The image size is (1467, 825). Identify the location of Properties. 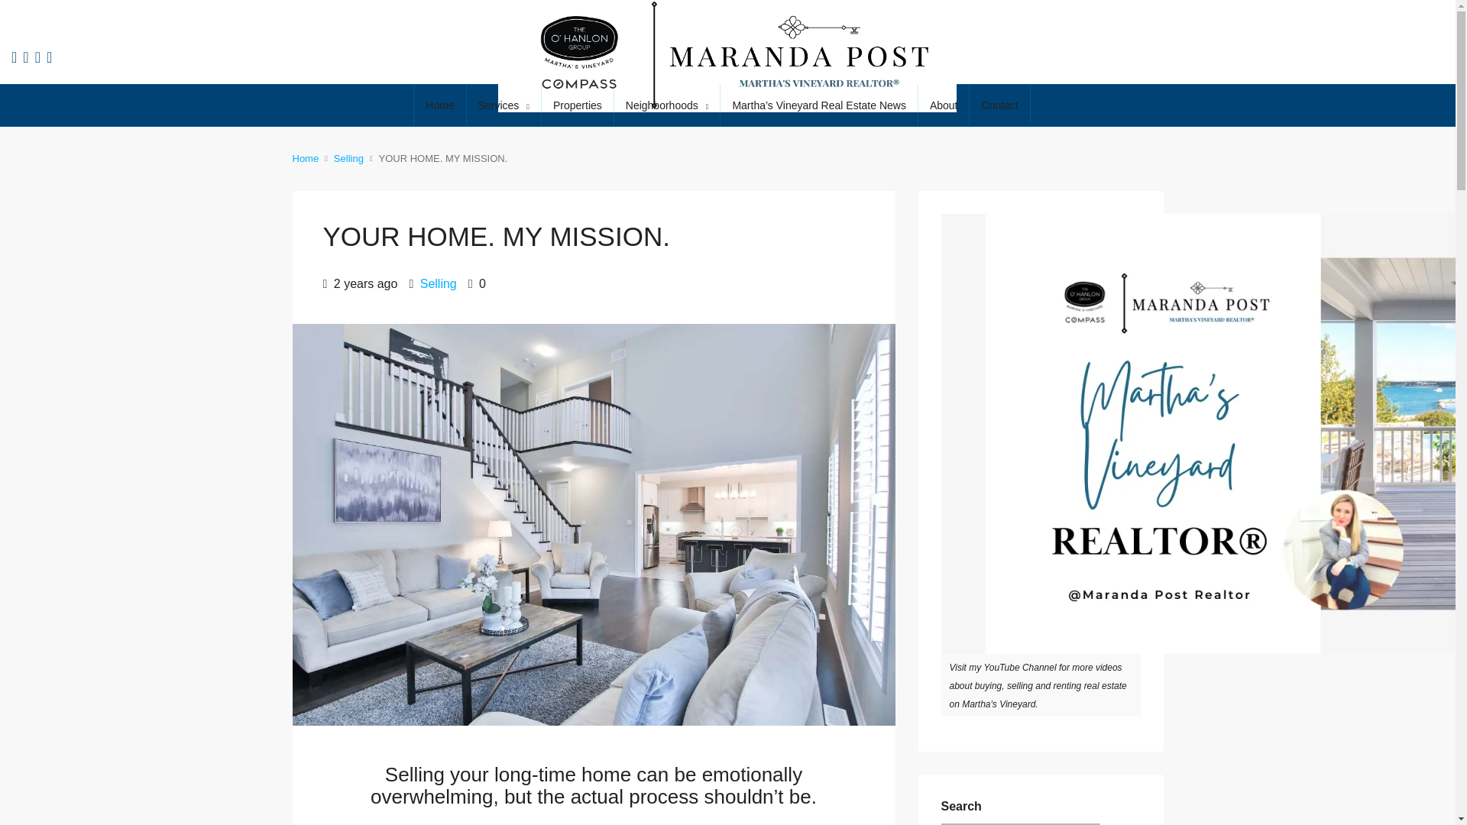
(577, 105).